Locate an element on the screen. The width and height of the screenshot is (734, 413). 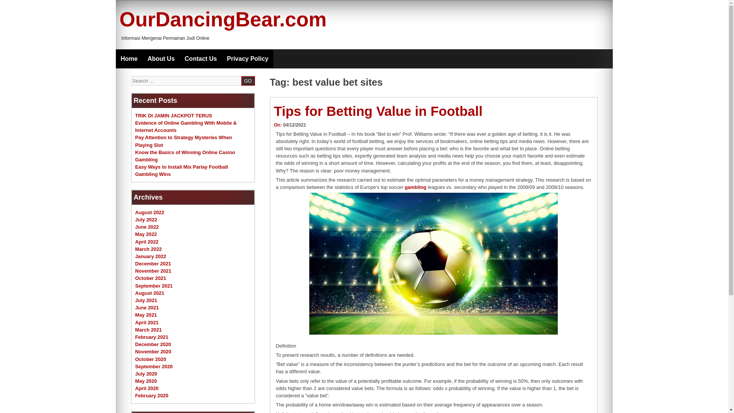
Easy Ways to Install Mix Parlay Football Gambling Wins is located at coordinates (182, 171).